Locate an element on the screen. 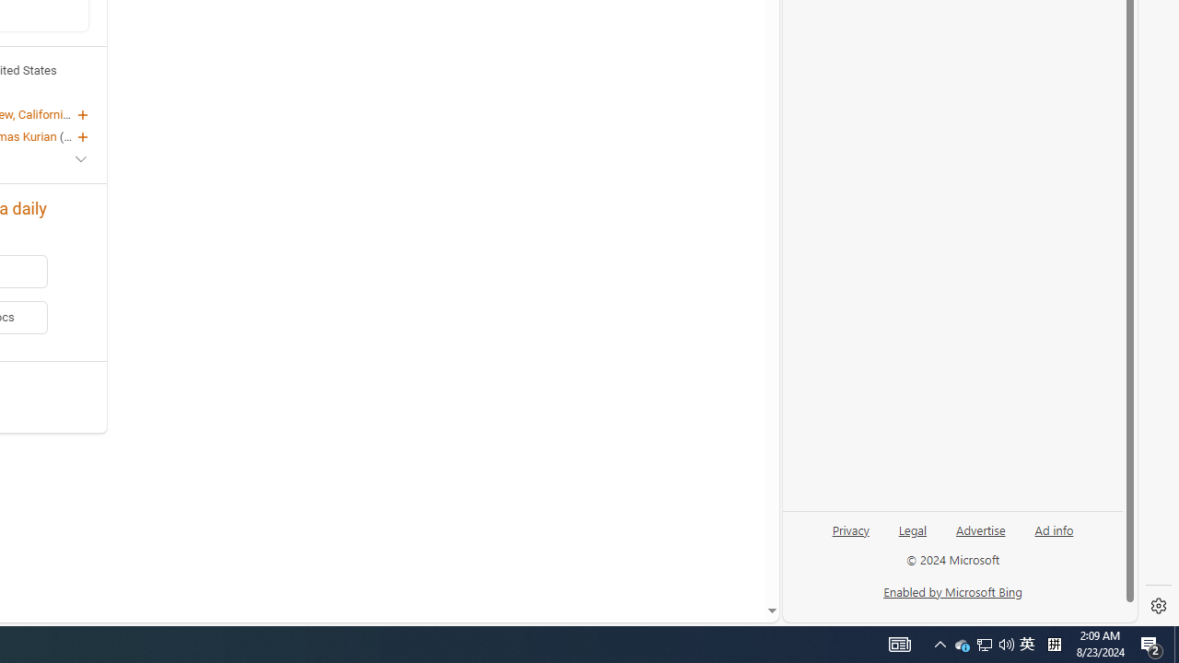 The height and width of the screenshot is (663, 1179). Ad info is located at coordinates (1054, 537).